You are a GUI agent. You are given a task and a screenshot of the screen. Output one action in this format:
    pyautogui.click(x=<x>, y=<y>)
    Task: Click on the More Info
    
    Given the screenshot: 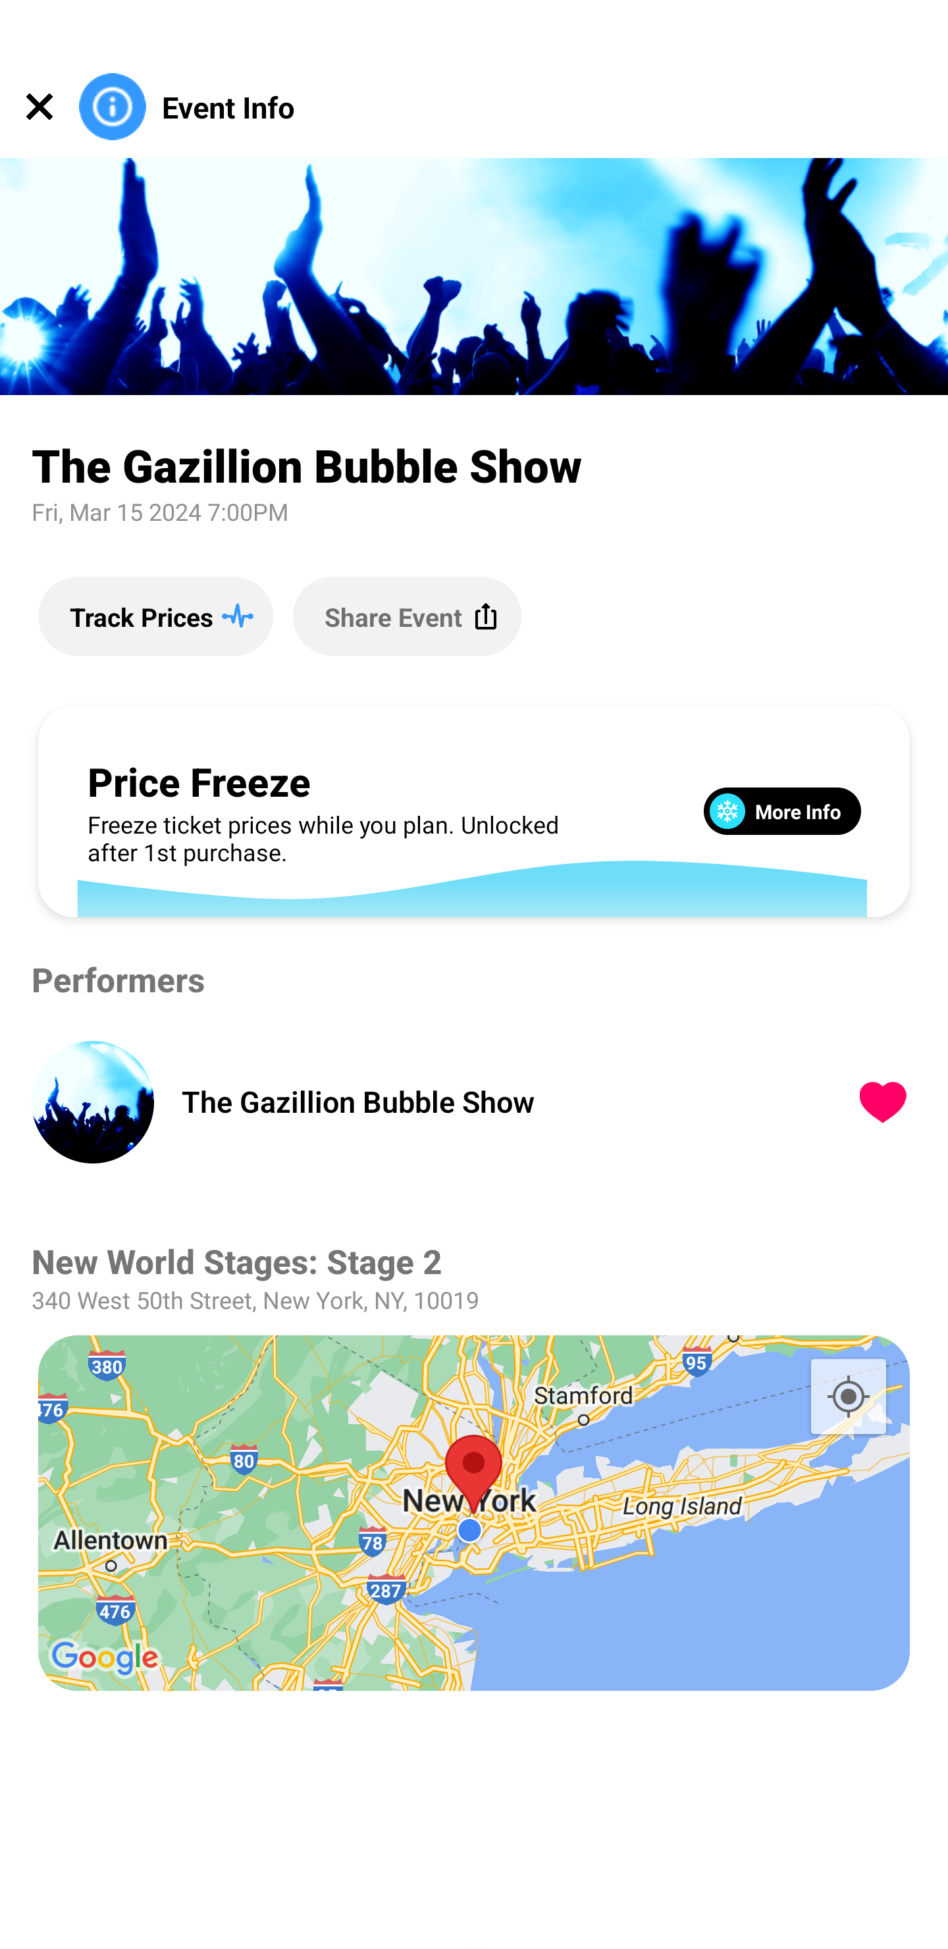 What is the action you would take?
    pyautogui.click(x=782, y=810)
    